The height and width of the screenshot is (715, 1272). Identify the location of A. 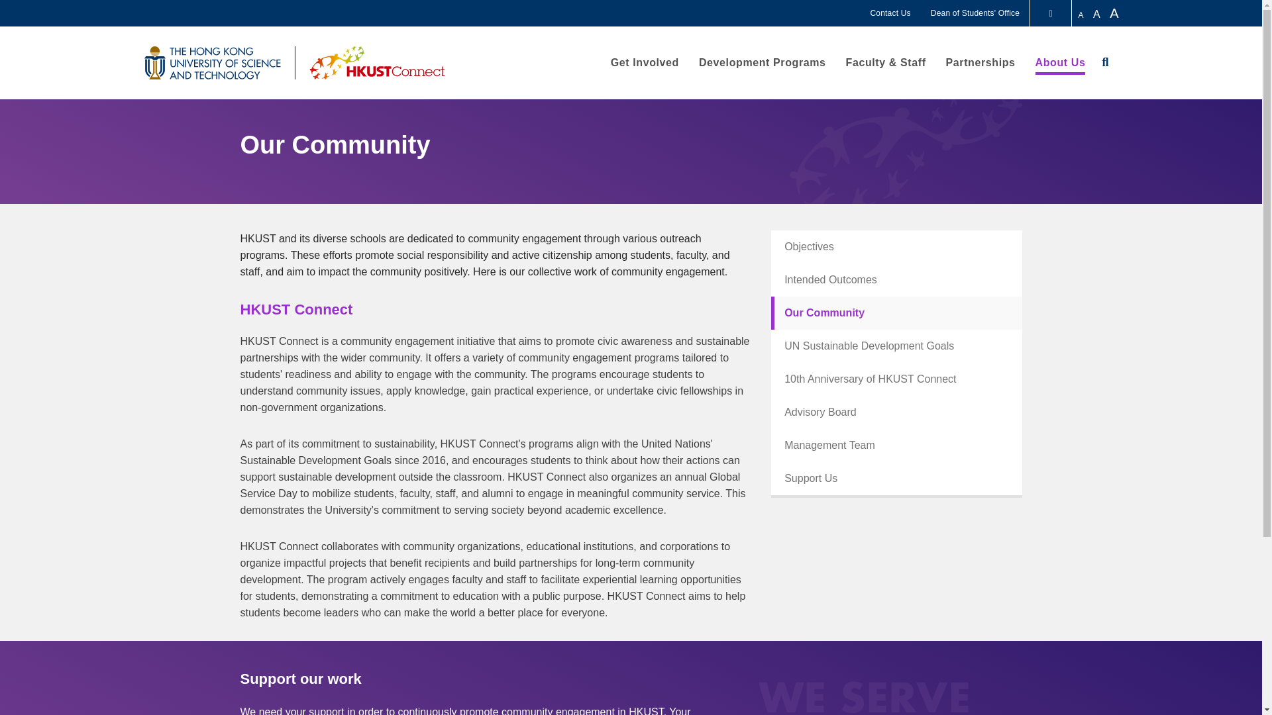
(1117, 13).